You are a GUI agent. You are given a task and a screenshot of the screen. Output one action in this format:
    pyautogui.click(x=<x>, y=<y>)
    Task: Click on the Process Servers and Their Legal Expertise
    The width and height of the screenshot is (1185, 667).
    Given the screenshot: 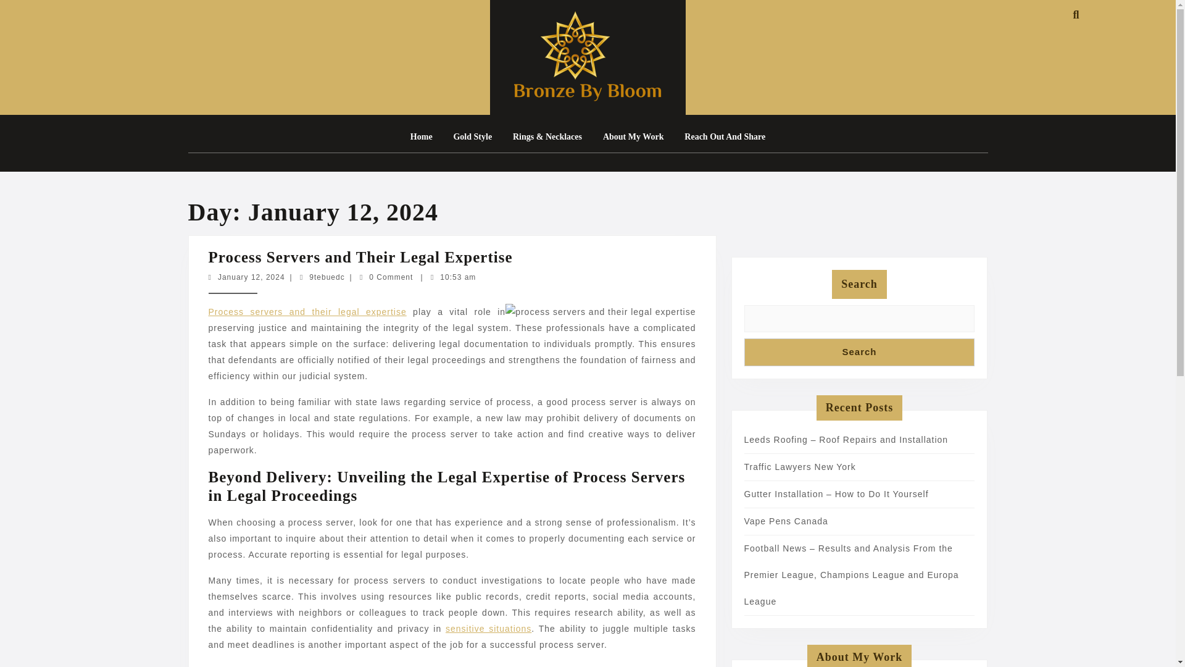 What is the action you would take?
    pyautogui.click(x=859, y=352)
    